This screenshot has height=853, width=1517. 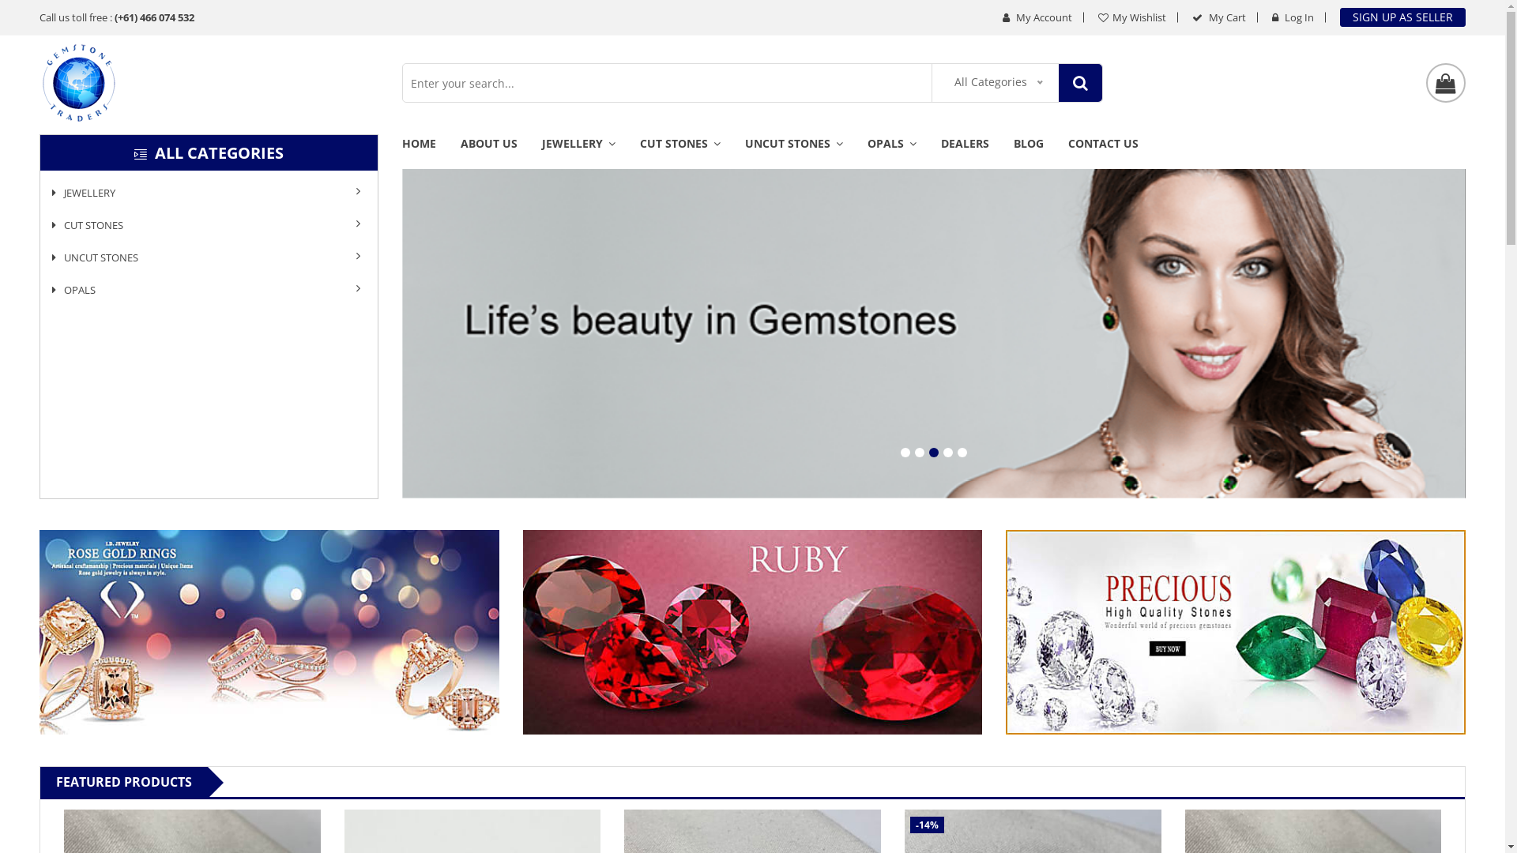 I want to click on CONTACT US, so click(x=1103, y=152).